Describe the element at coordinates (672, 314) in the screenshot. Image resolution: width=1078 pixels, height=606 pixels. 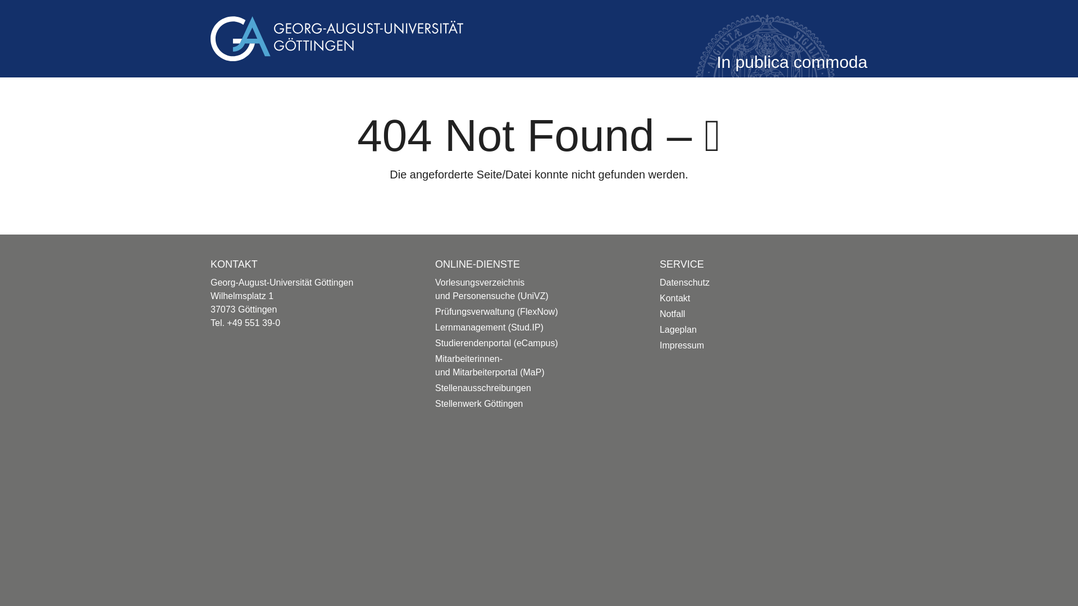
I see `Notfall` at that location.